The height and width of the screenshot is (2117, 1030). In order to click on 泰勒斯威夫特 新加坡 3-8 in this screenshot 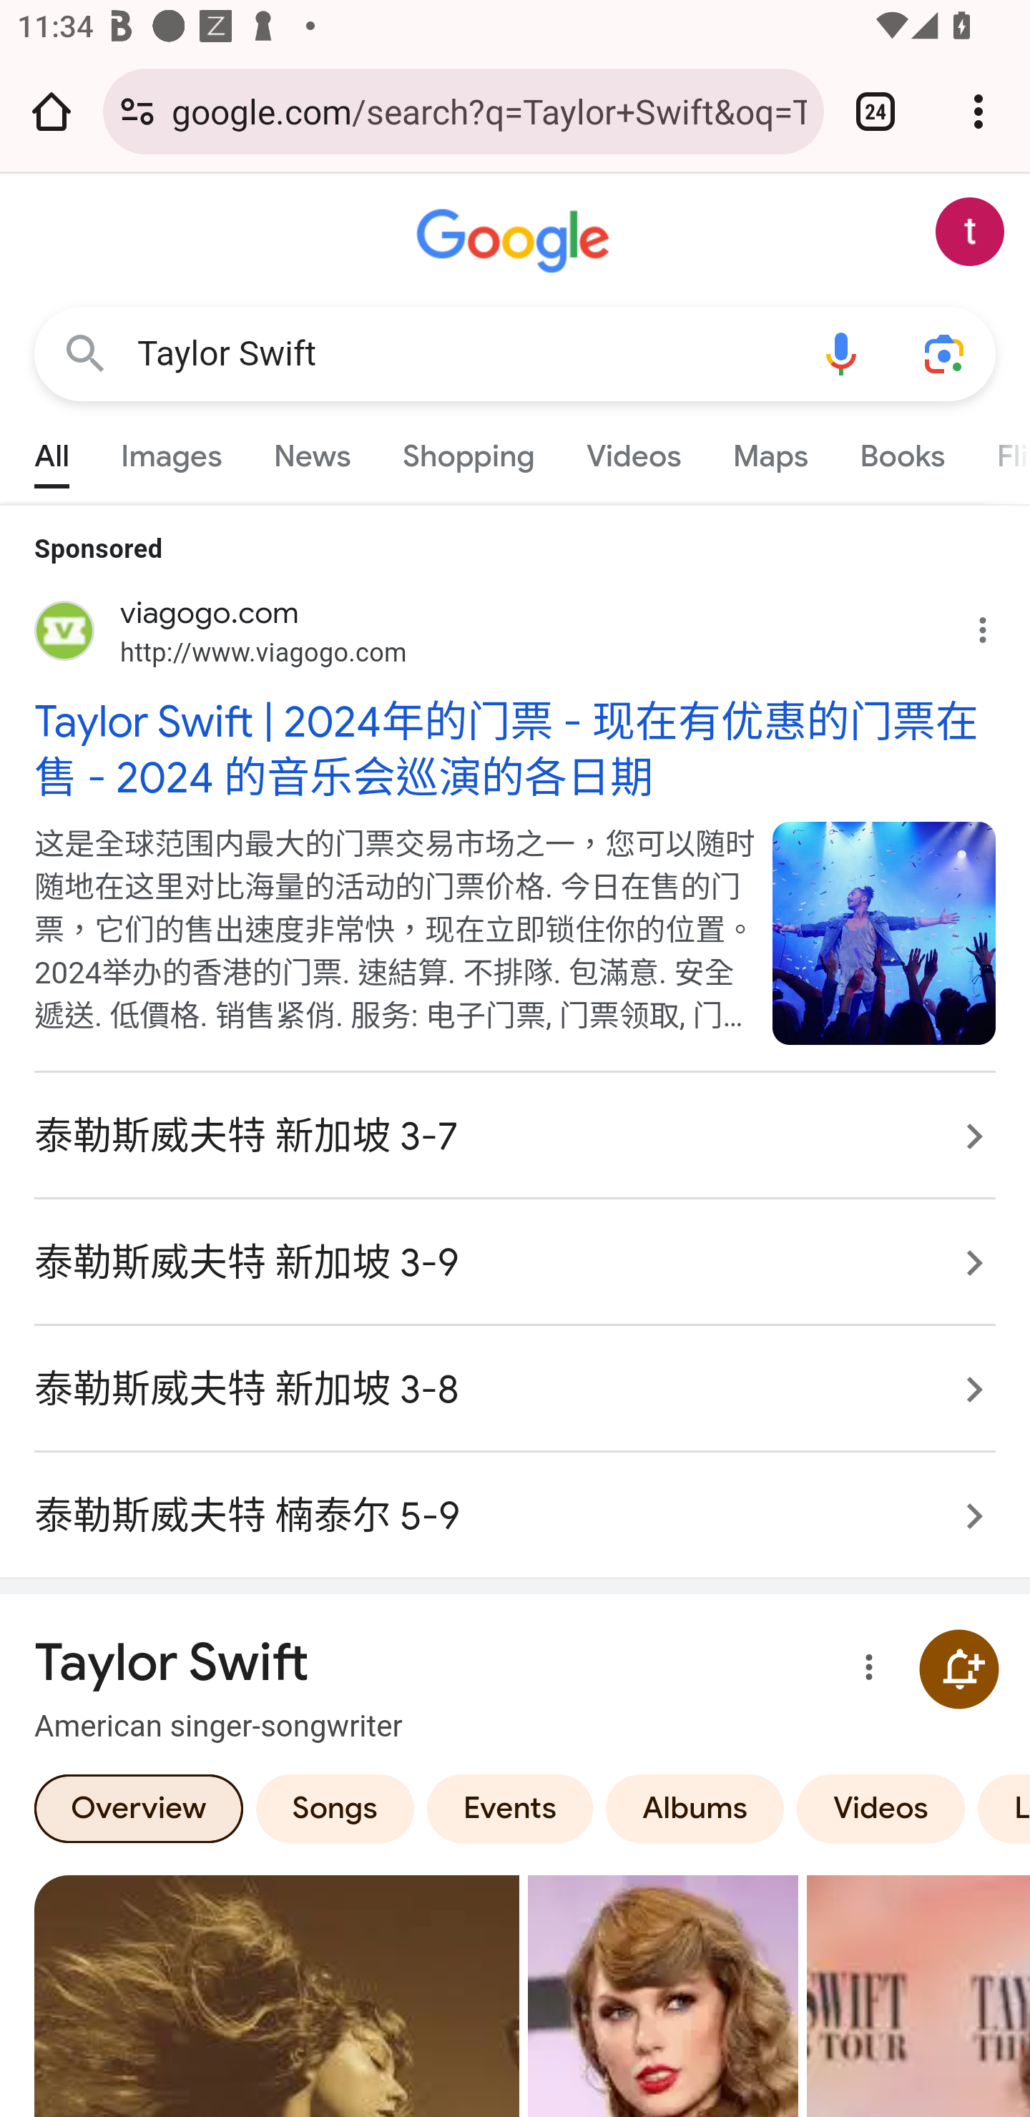, I will do `click(515, 1388)`.